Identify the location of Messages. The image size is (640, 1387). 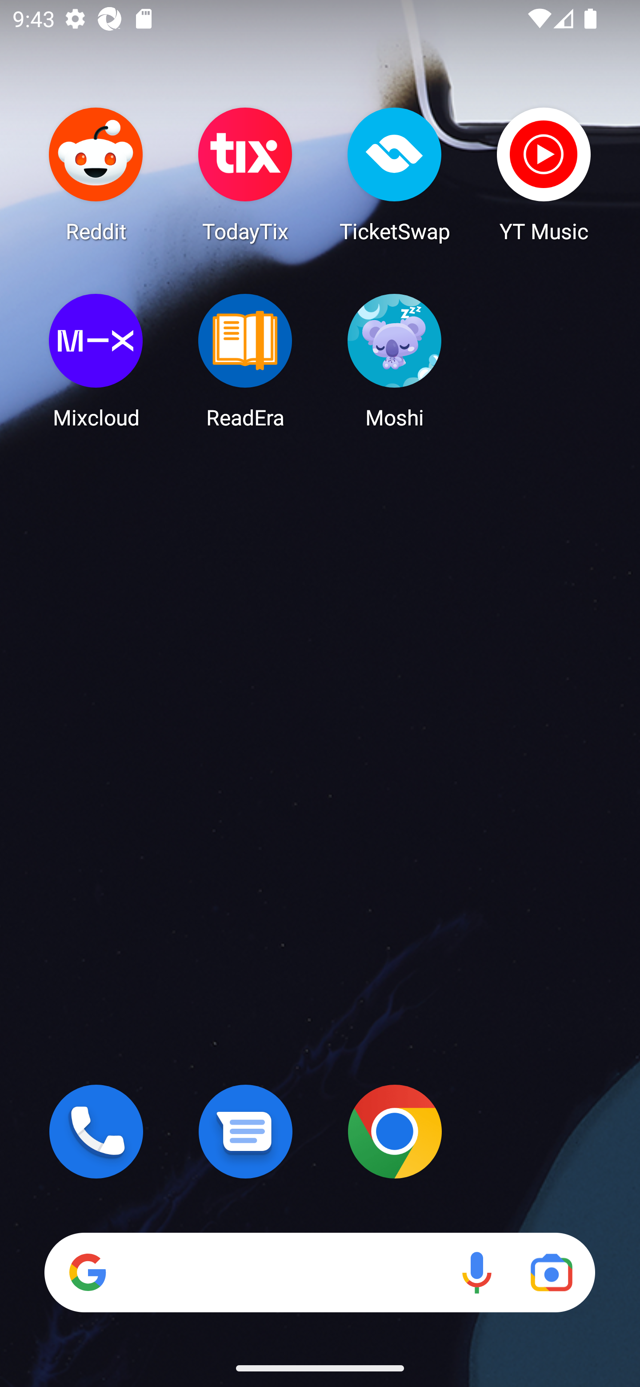
(245, 1131).